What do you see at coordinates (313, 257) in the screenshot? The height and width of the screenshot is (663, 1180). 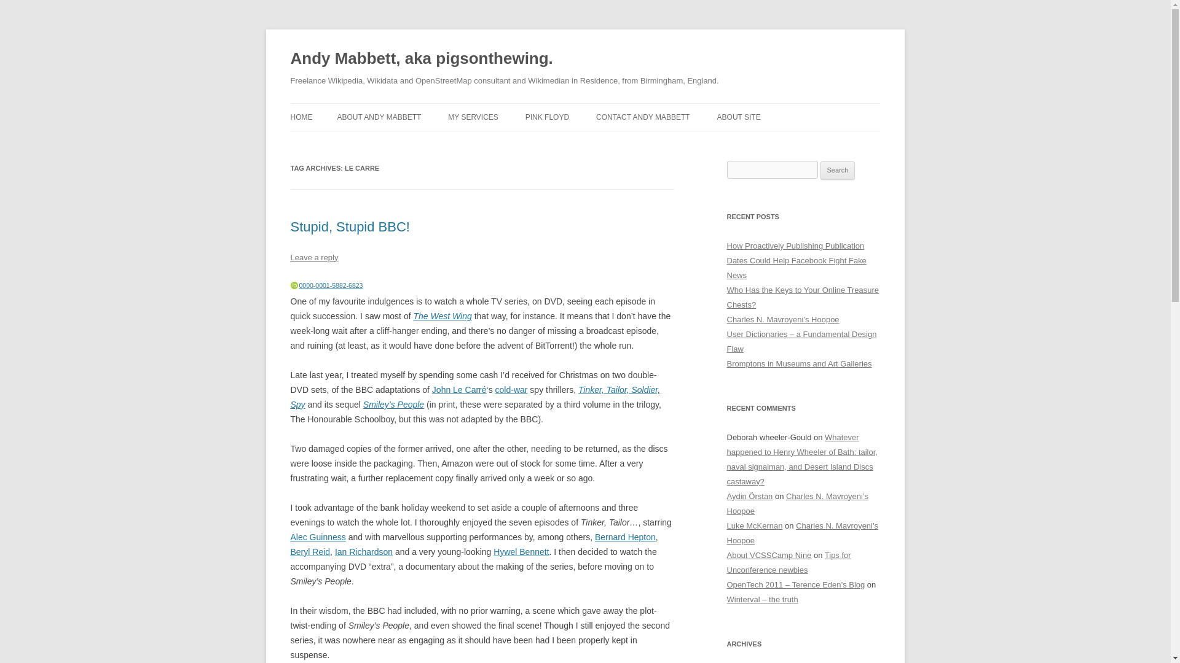 I see `Leave a reply` at bounding box center [313, 257].